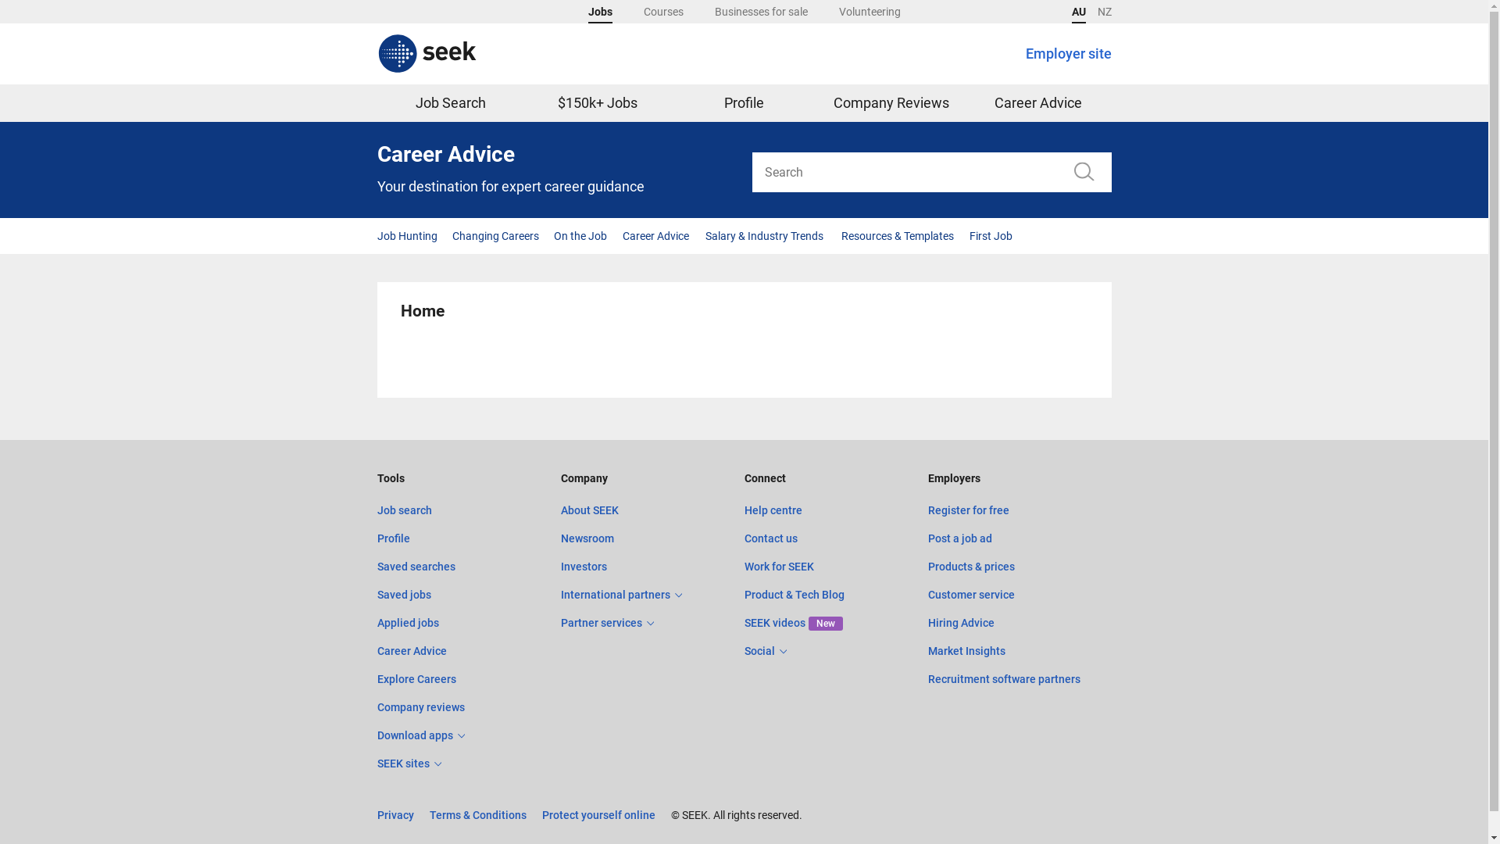  Describe the element at coordinates (969, 510) in the screenshot. I see `Register for free` at that location.